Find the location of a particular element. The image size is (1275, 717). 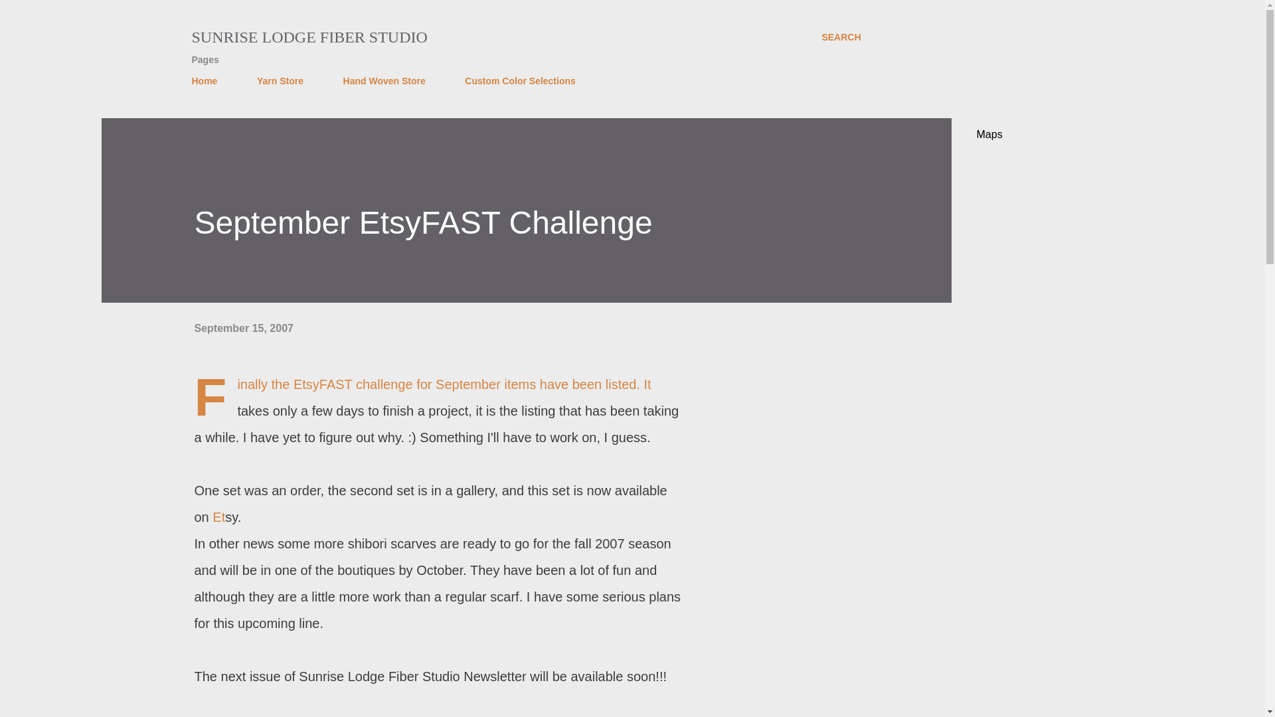

Hand Woven Store is located at coordinates (384, 80).